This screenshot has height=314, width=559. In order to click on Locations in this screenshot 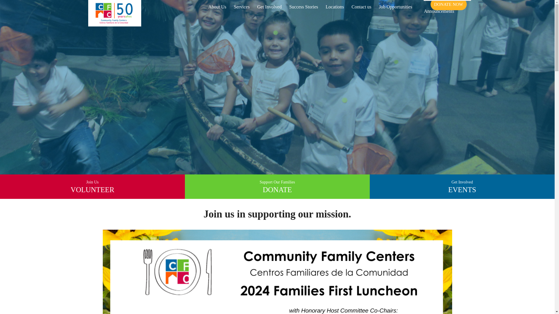, I will do `click(335, 10)`.